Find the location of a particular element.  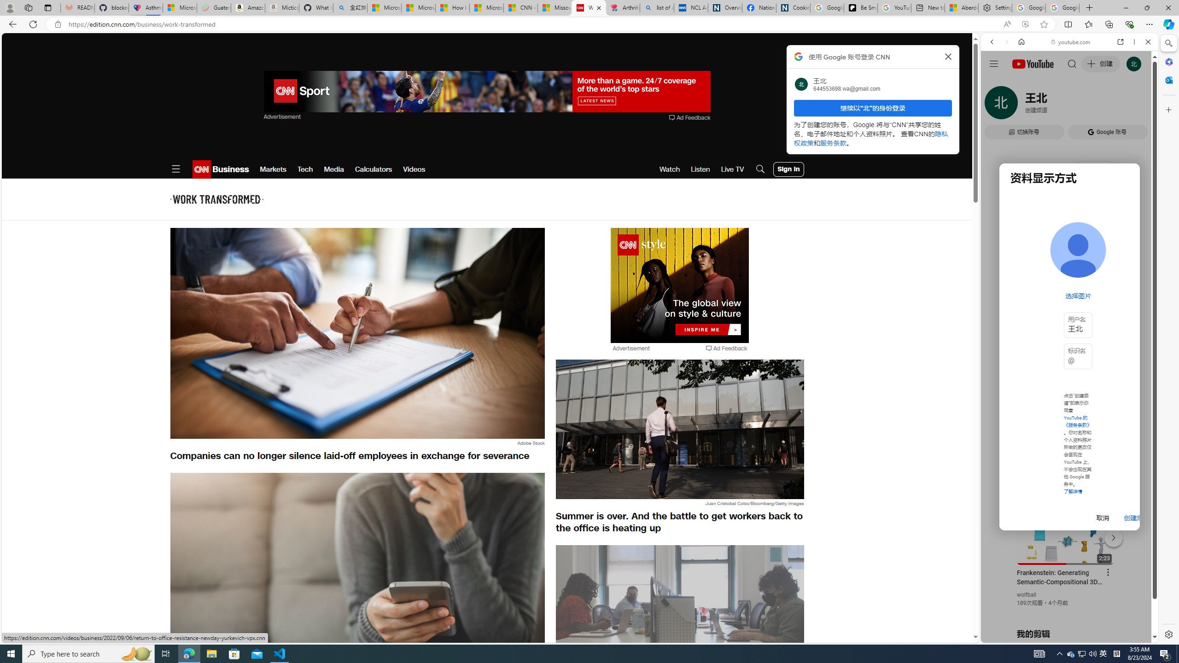

Close Customize pane is located at coordinates (1168, 110).